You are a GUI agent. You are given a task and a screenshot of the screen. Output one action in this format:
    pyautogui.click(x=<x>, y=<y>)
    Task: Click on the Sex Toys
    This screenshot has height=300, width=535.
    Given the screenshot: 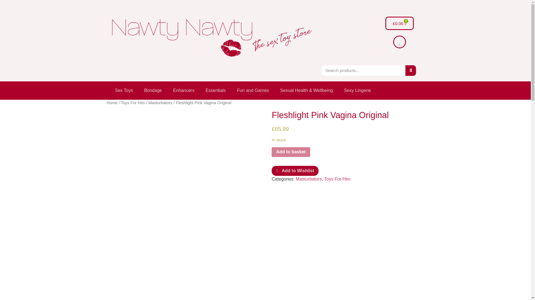 What is the action you would take?
    pyautogui.click(x=124, y=91)
    